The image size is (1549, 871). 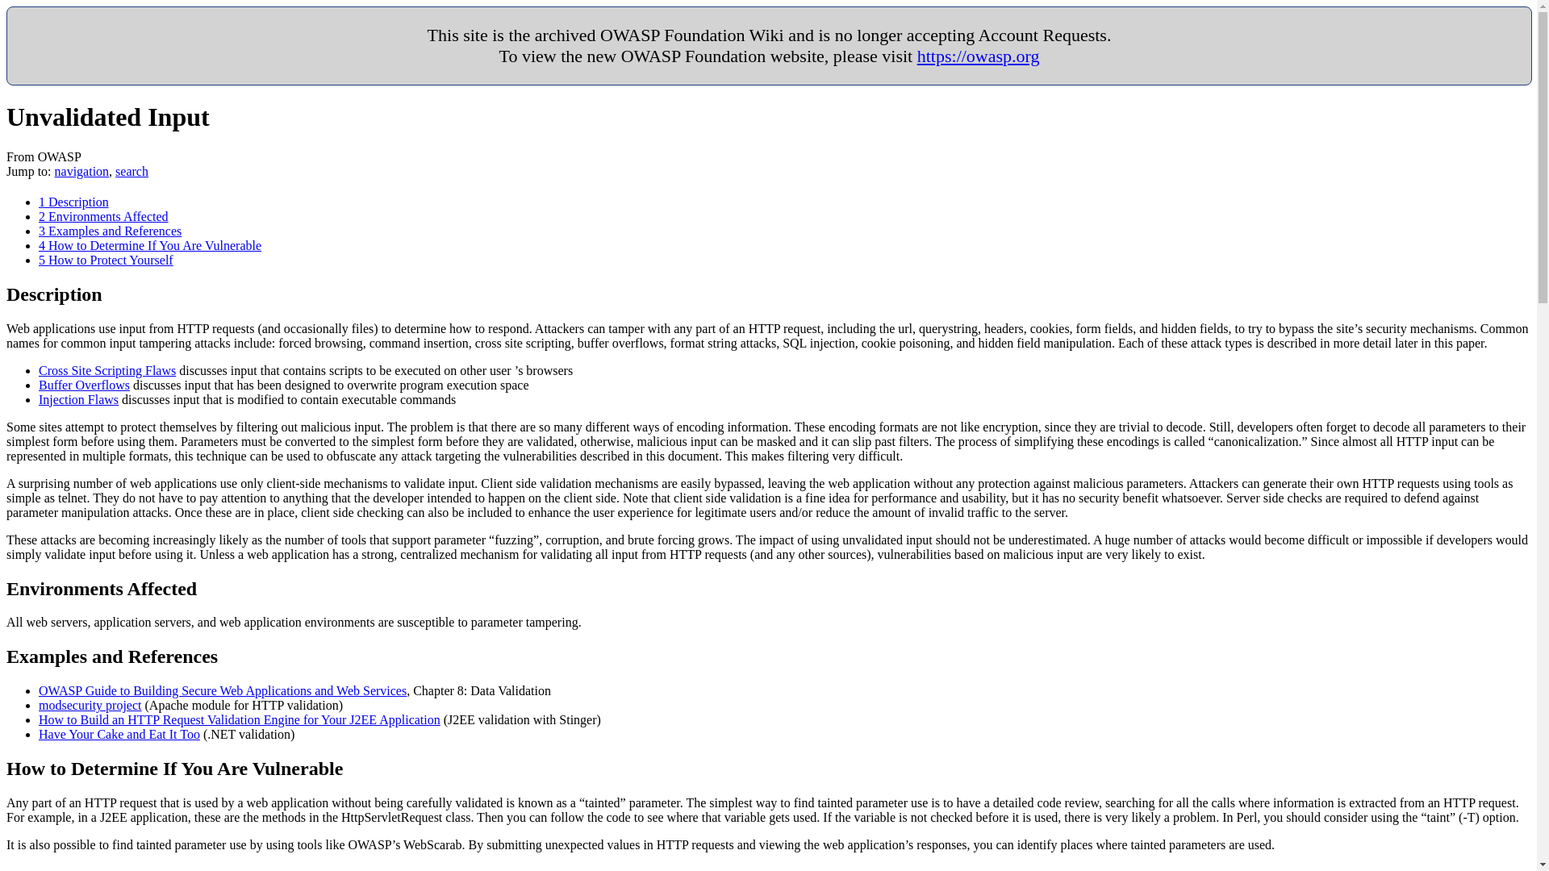 I want to click on modsecurity project, so click(x=90, y=705).